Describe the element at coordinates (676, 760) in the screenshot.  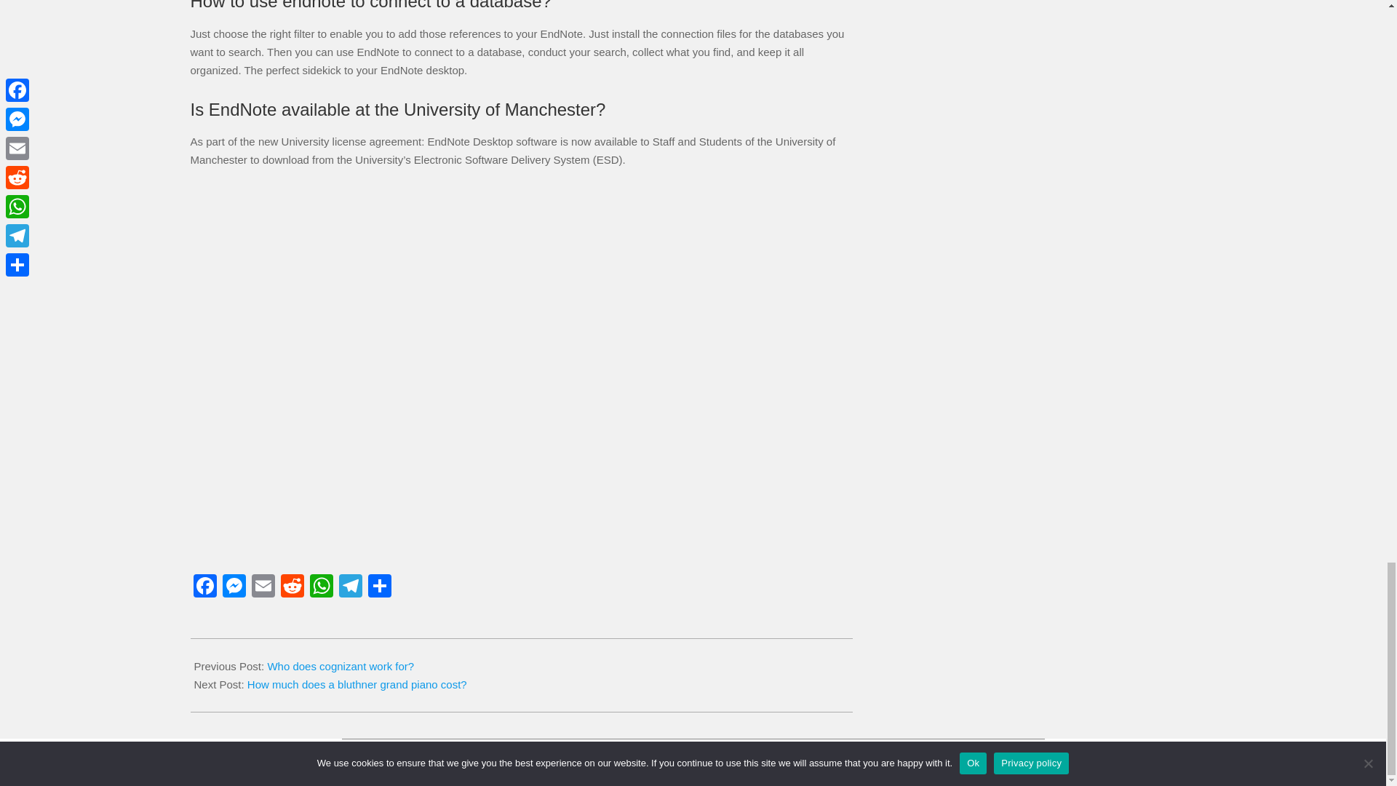
I see `Hoot Porto` at that location.